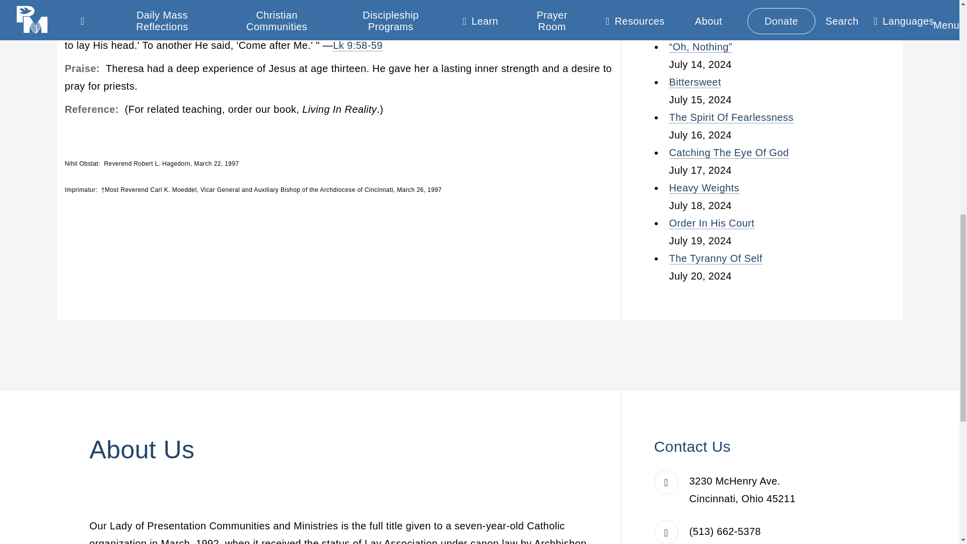 Image resolution: width=967 pixels, height=544 pixels. Describe the element at coordinates (334, 5) in the screenshot. I see `Is 58:12` at that location.